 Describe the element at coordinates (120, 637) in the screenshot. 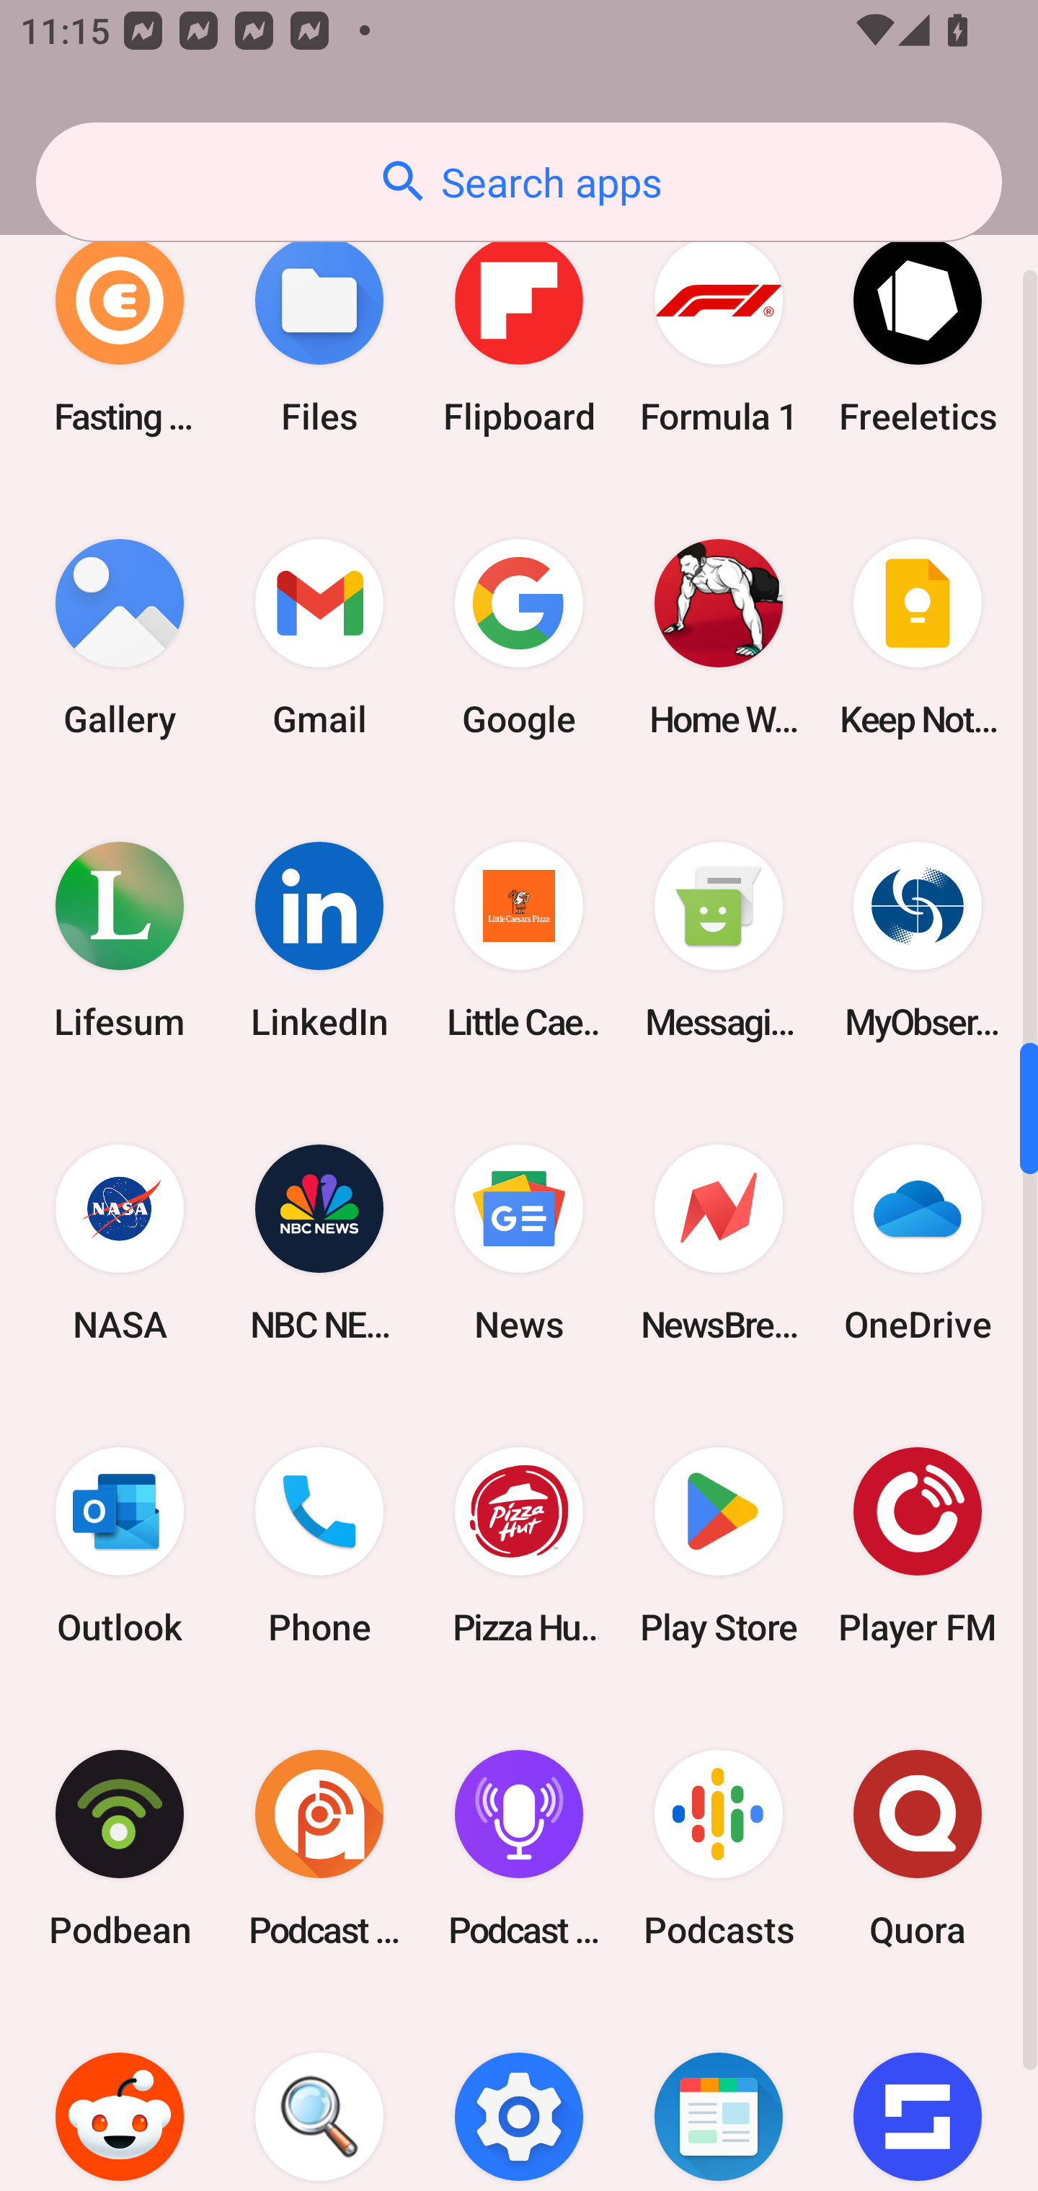

I see `Gallery` at that location.